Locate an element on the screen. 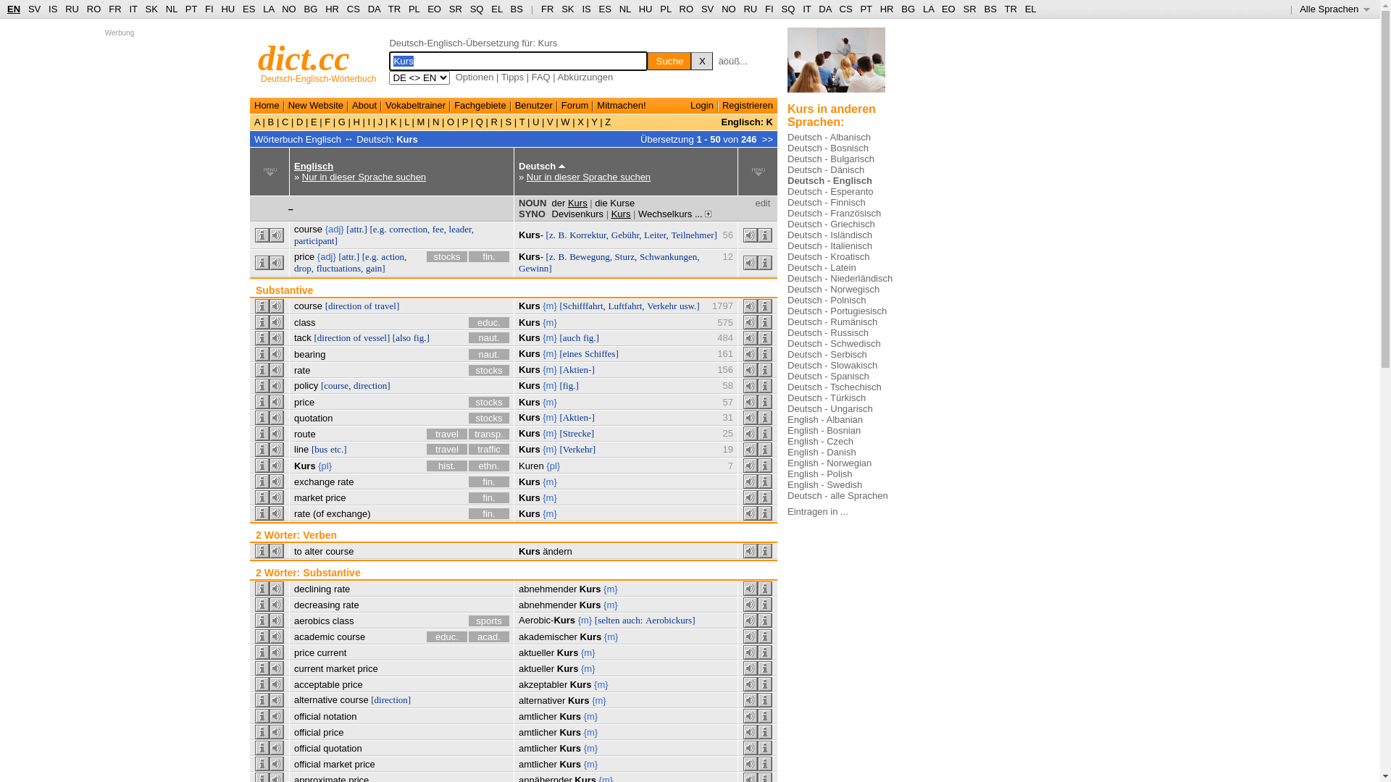 This screenshot has width=1391, height=782. price is located at coordinates (367, 669).